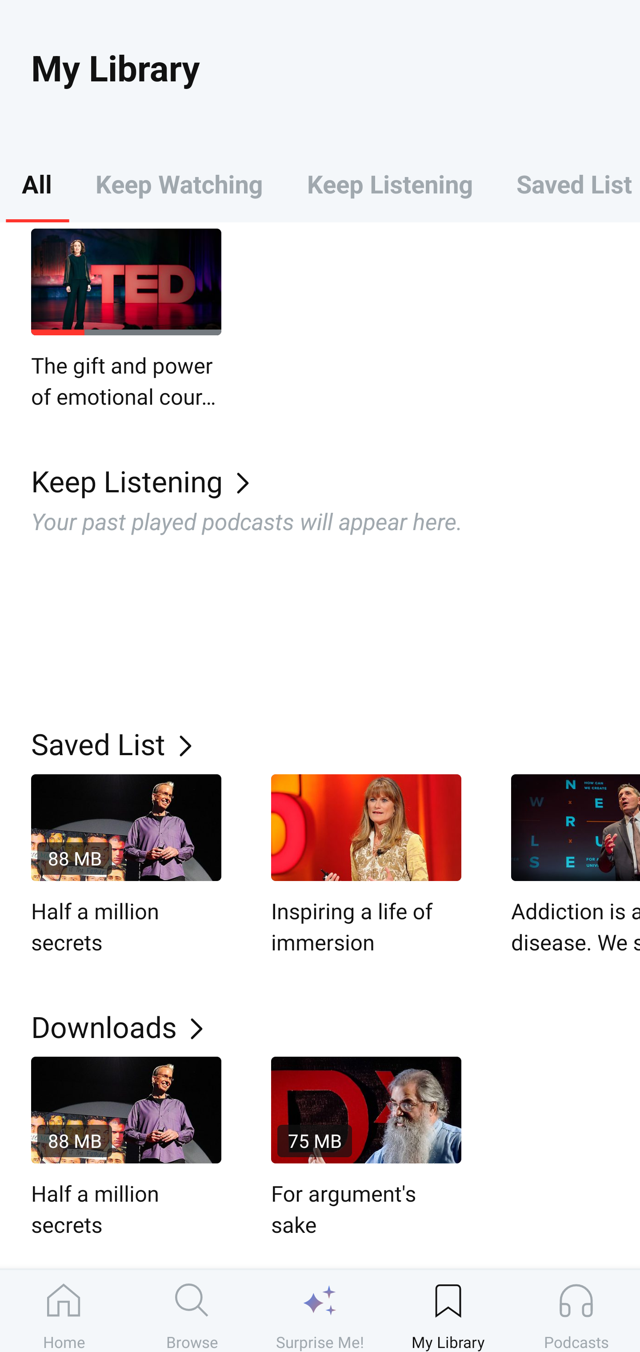 This screenshot has height=1352, width=640. Describe the element at coordinates (126, 1148) in the screenshot. I see `88 MB Half a million secrets` at that location.